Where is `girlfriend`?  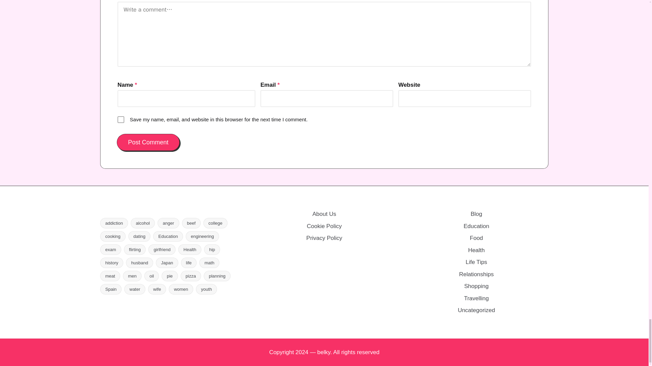 girlfriend is located at coordinates (162, 249).